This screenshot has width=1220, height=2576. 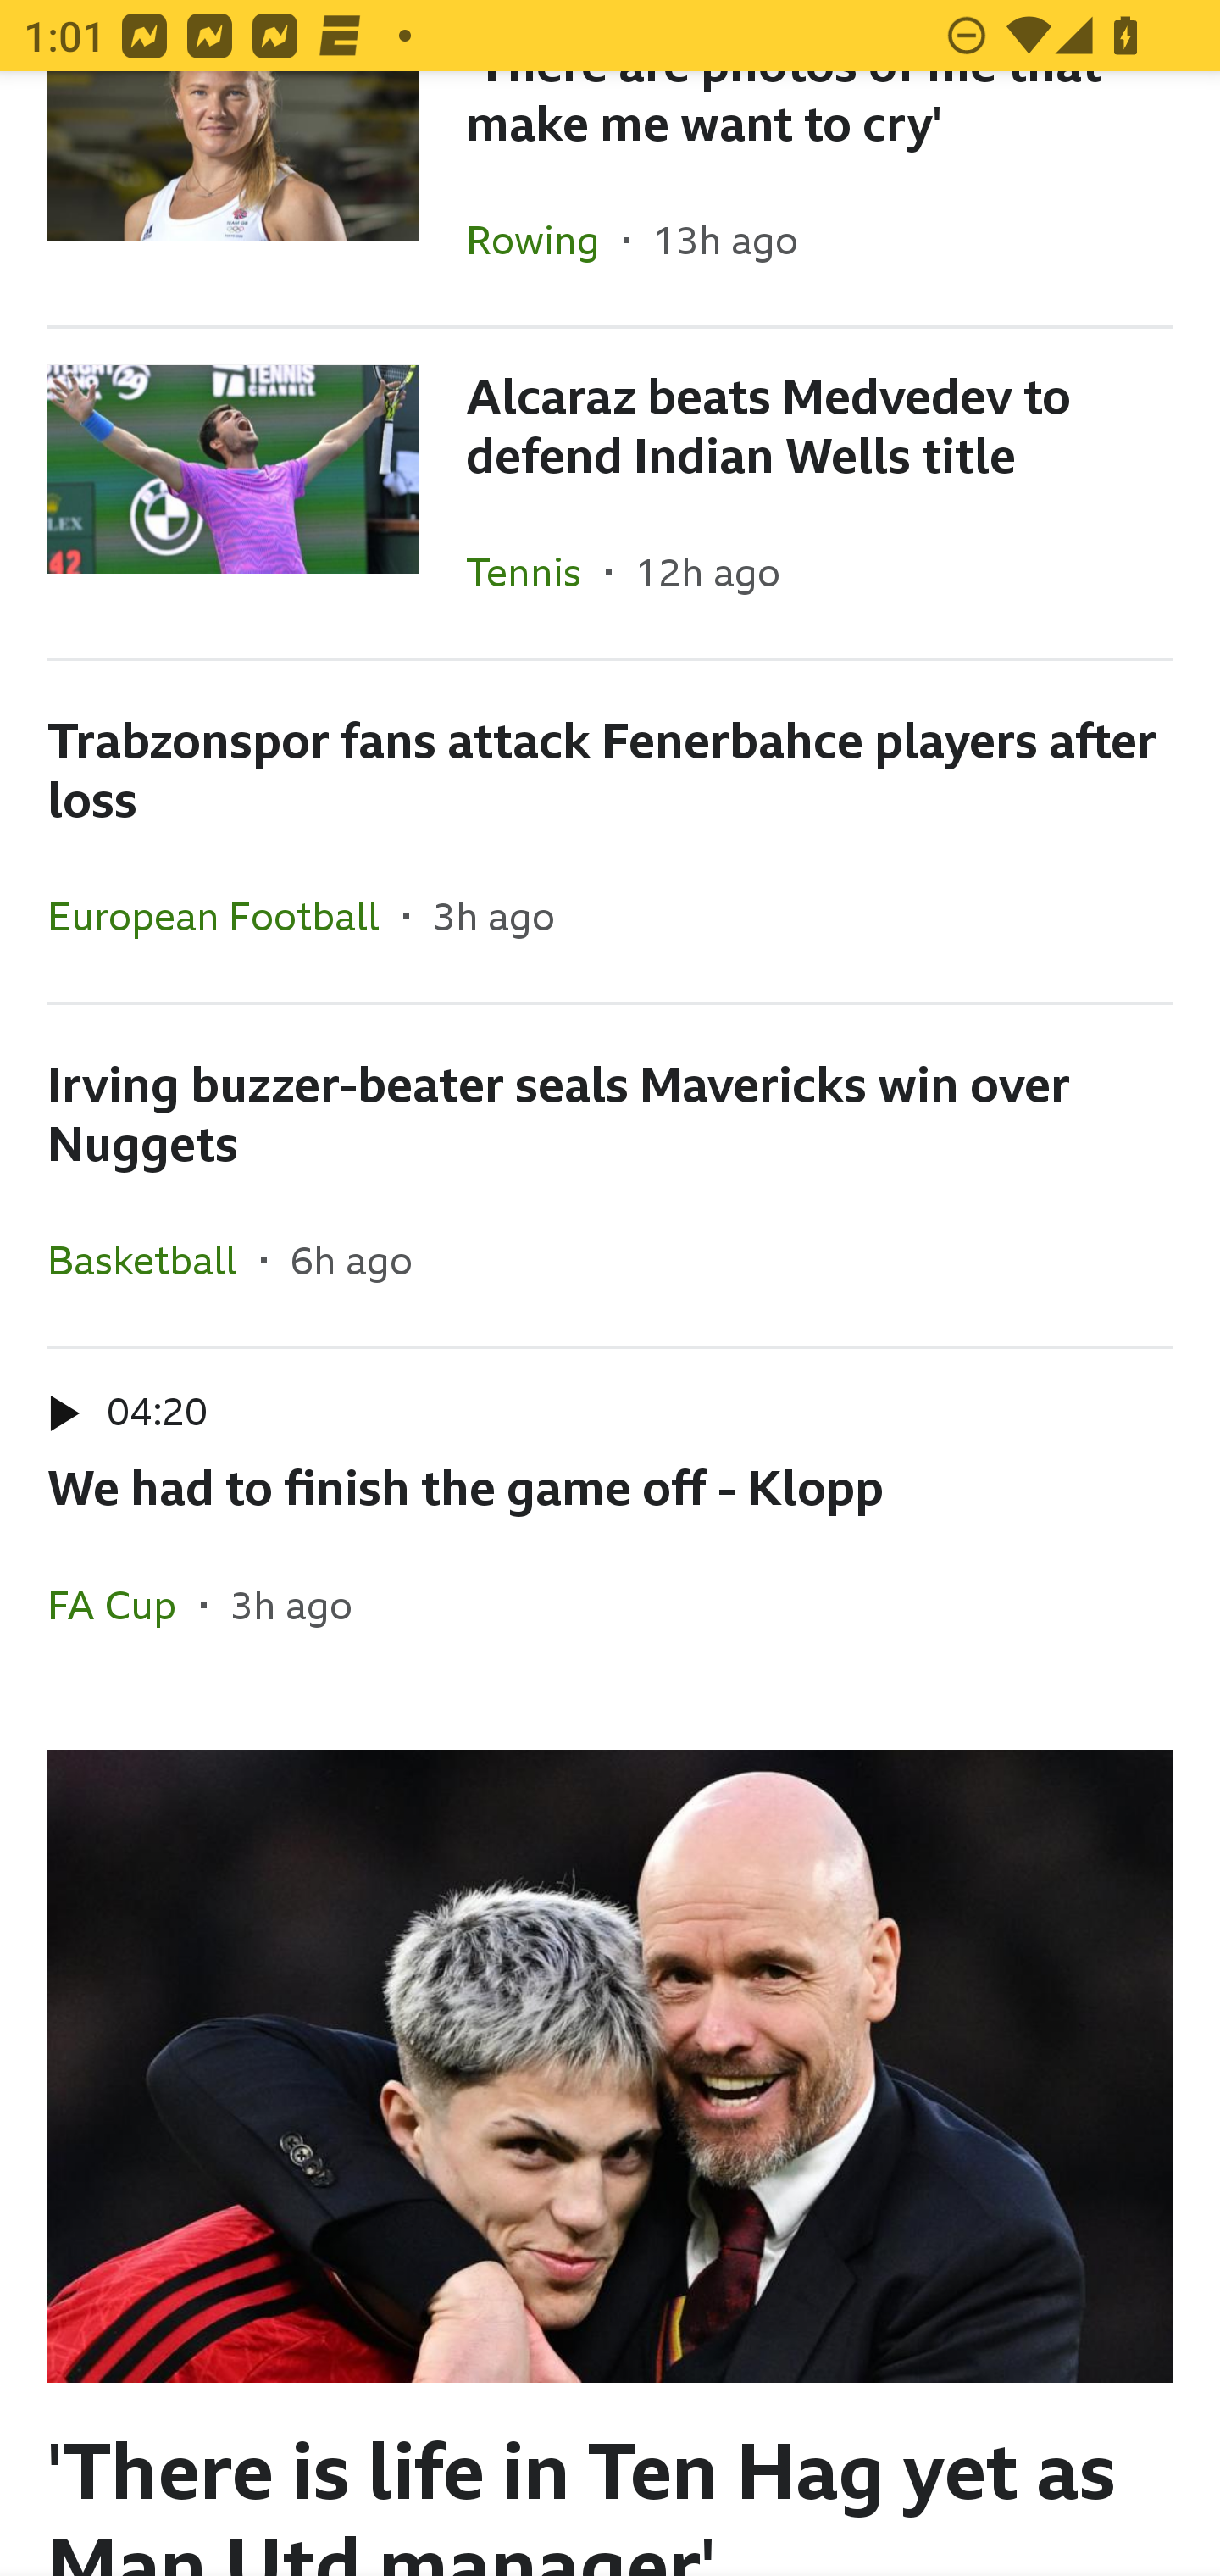 What do you see at coordinates (610, 2133) in the screenshot?
I see `'There is life in Ten Hag yet as Man Utd manager'` at bounding box center [610, 2133].